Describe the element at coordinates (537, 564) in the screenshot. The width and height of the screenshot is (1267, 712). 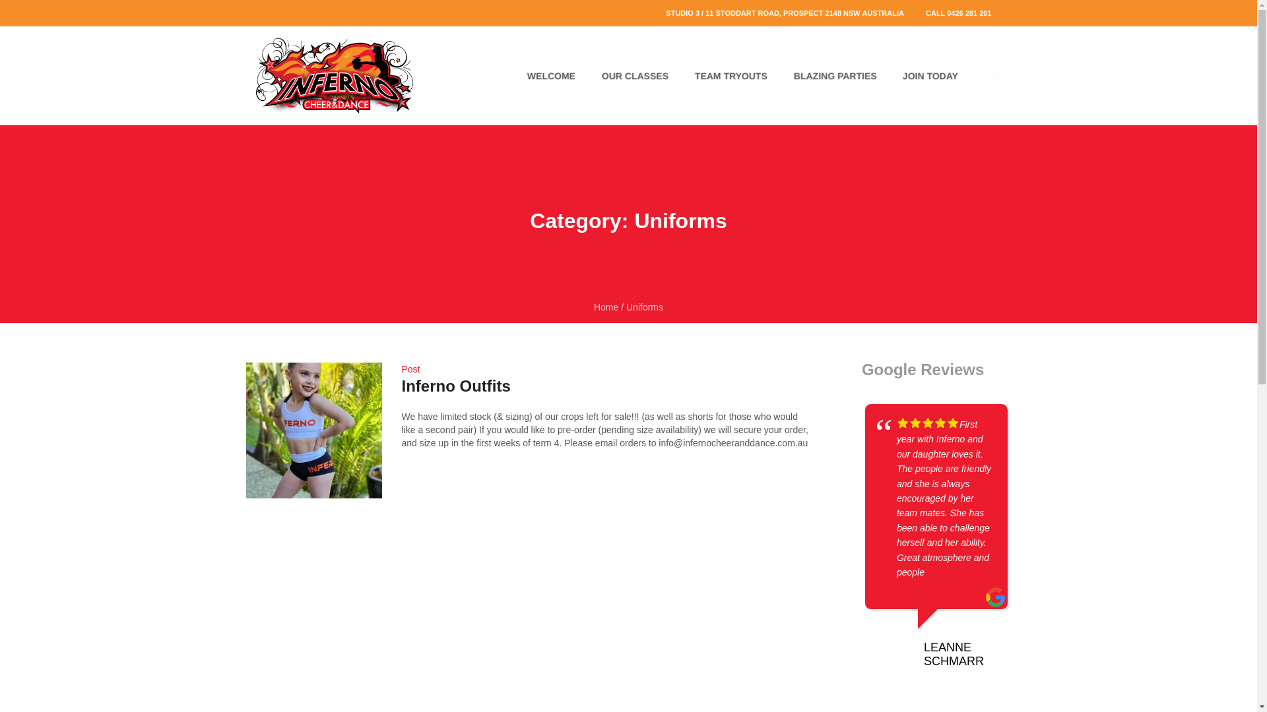
I see `ABOUT` at that location.